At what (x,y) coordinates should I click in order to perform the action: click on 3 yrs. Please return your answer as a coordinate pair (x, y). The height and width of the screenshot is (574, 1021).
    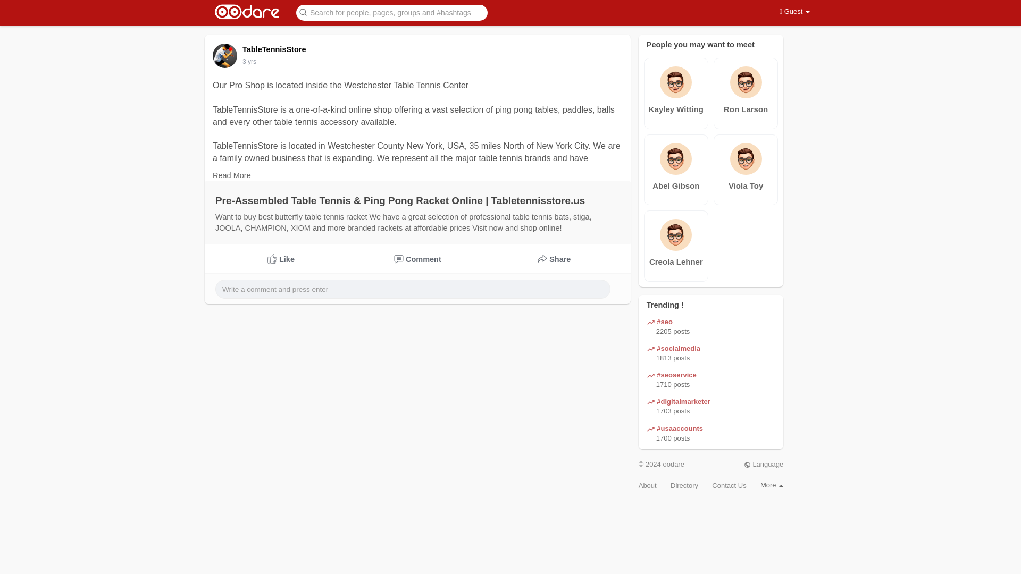
    Looking at the image, I should click on (249, 62).